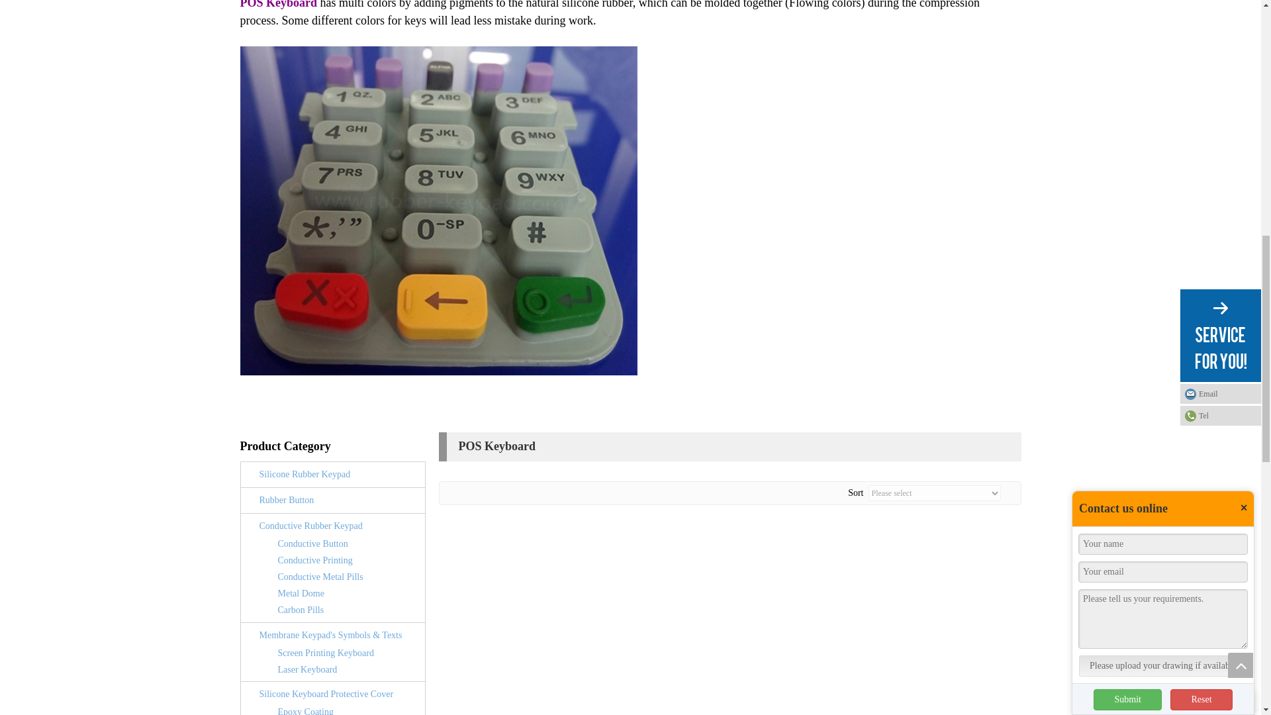 This screenshot has width=1271, height=715. What do you see at coordinates (286, 500) in the screenshot?
I see `Rubber Button` at bounding box center [286, 500].